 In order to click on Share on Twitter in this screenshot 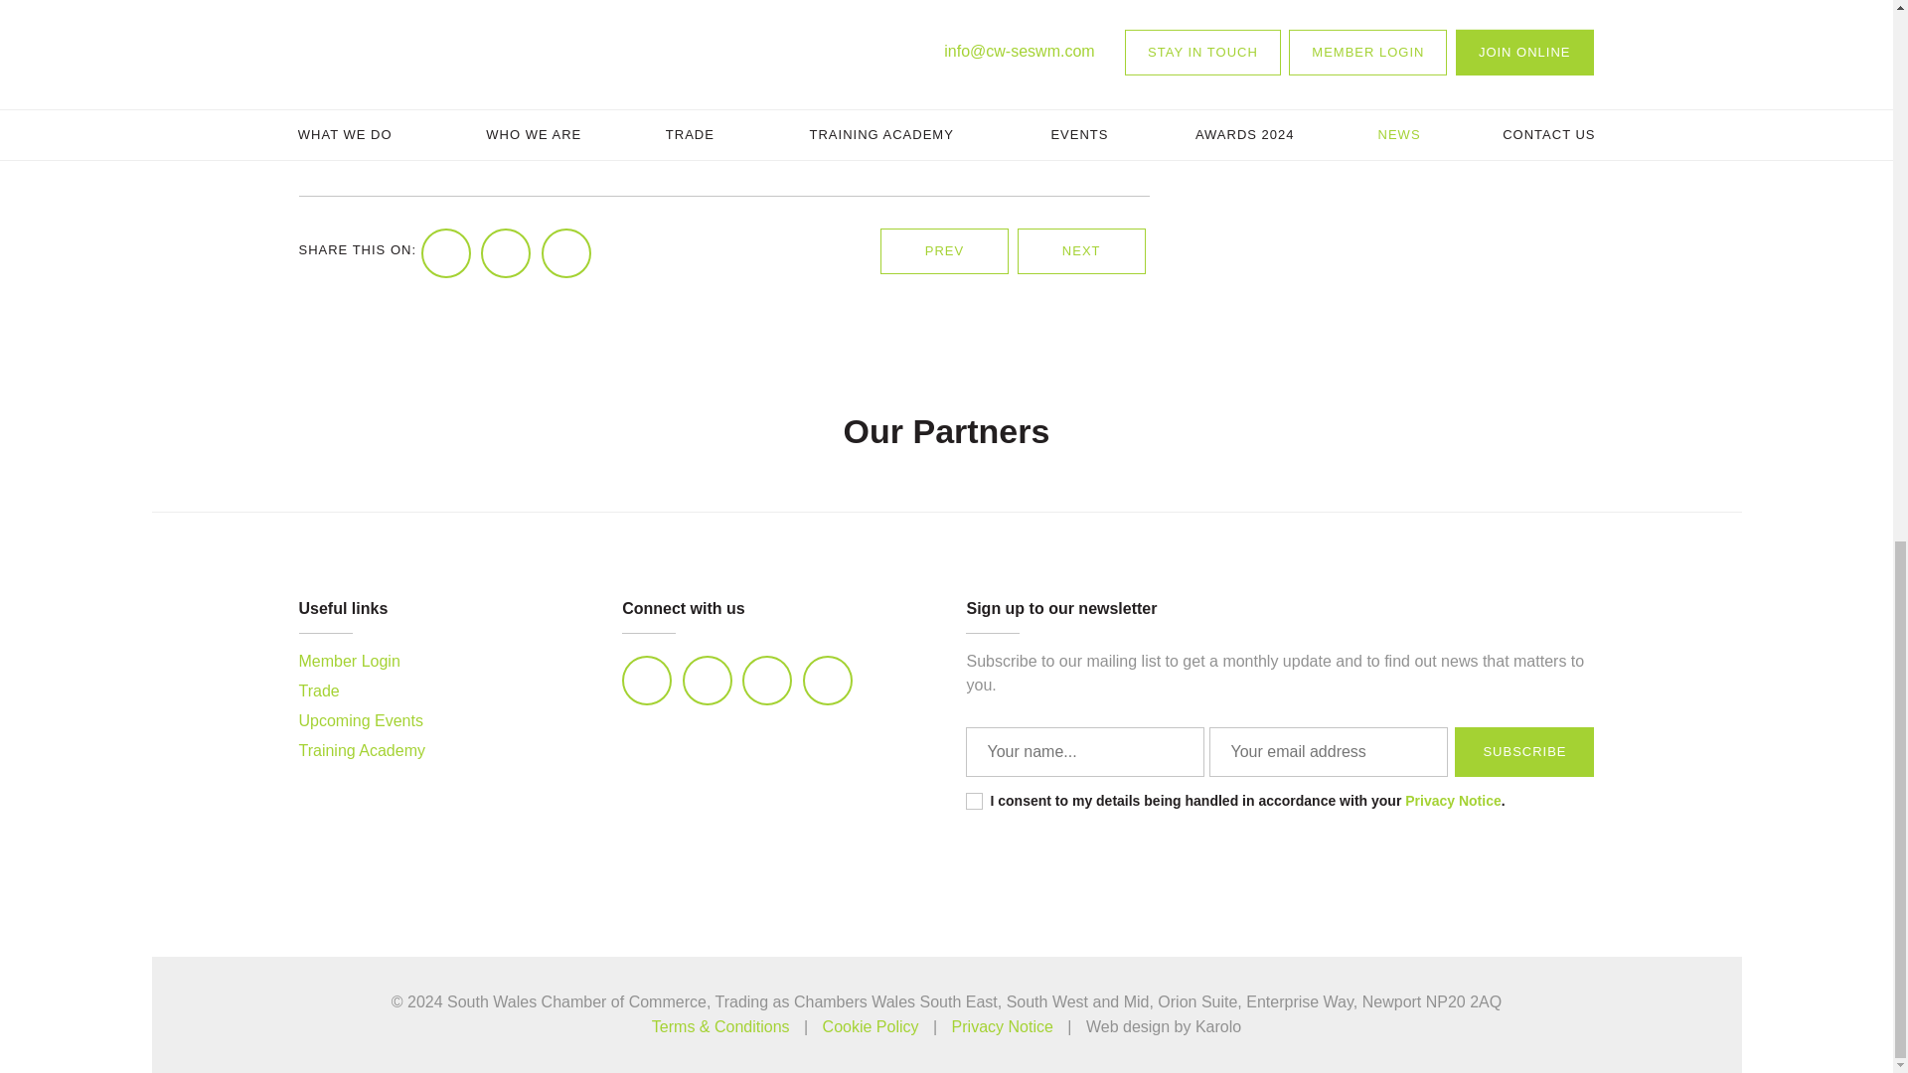, I will do `click(505, 252)`.